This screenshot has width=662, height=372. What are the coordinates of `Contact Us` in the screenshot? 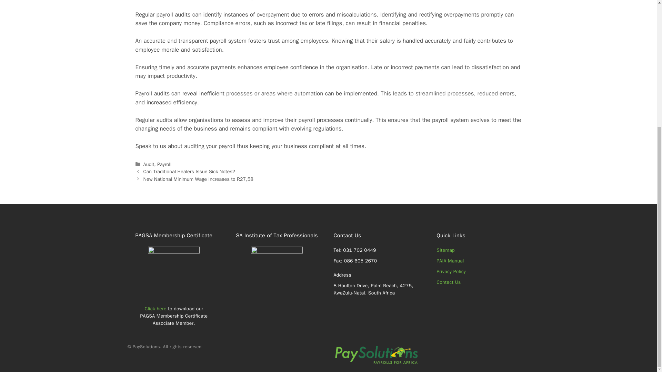 It's located at (448, 282).